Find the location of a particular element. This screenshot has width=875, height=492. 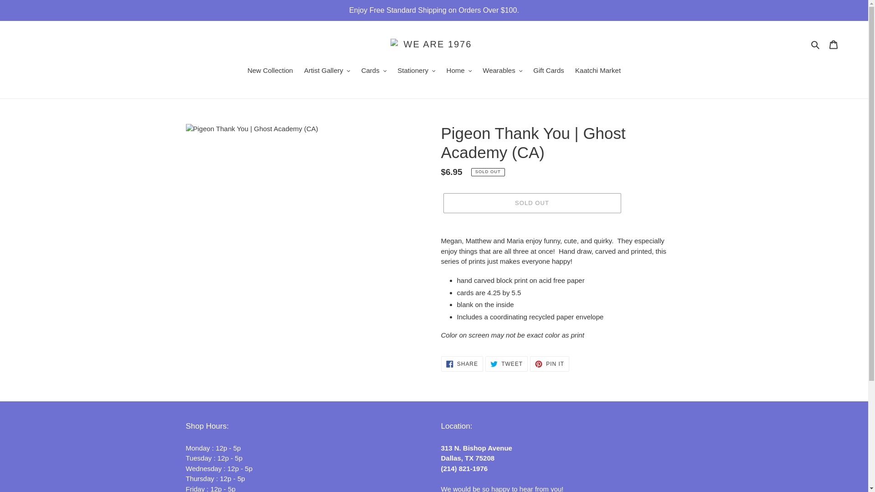

Cart is located at coordinates (834, 44).